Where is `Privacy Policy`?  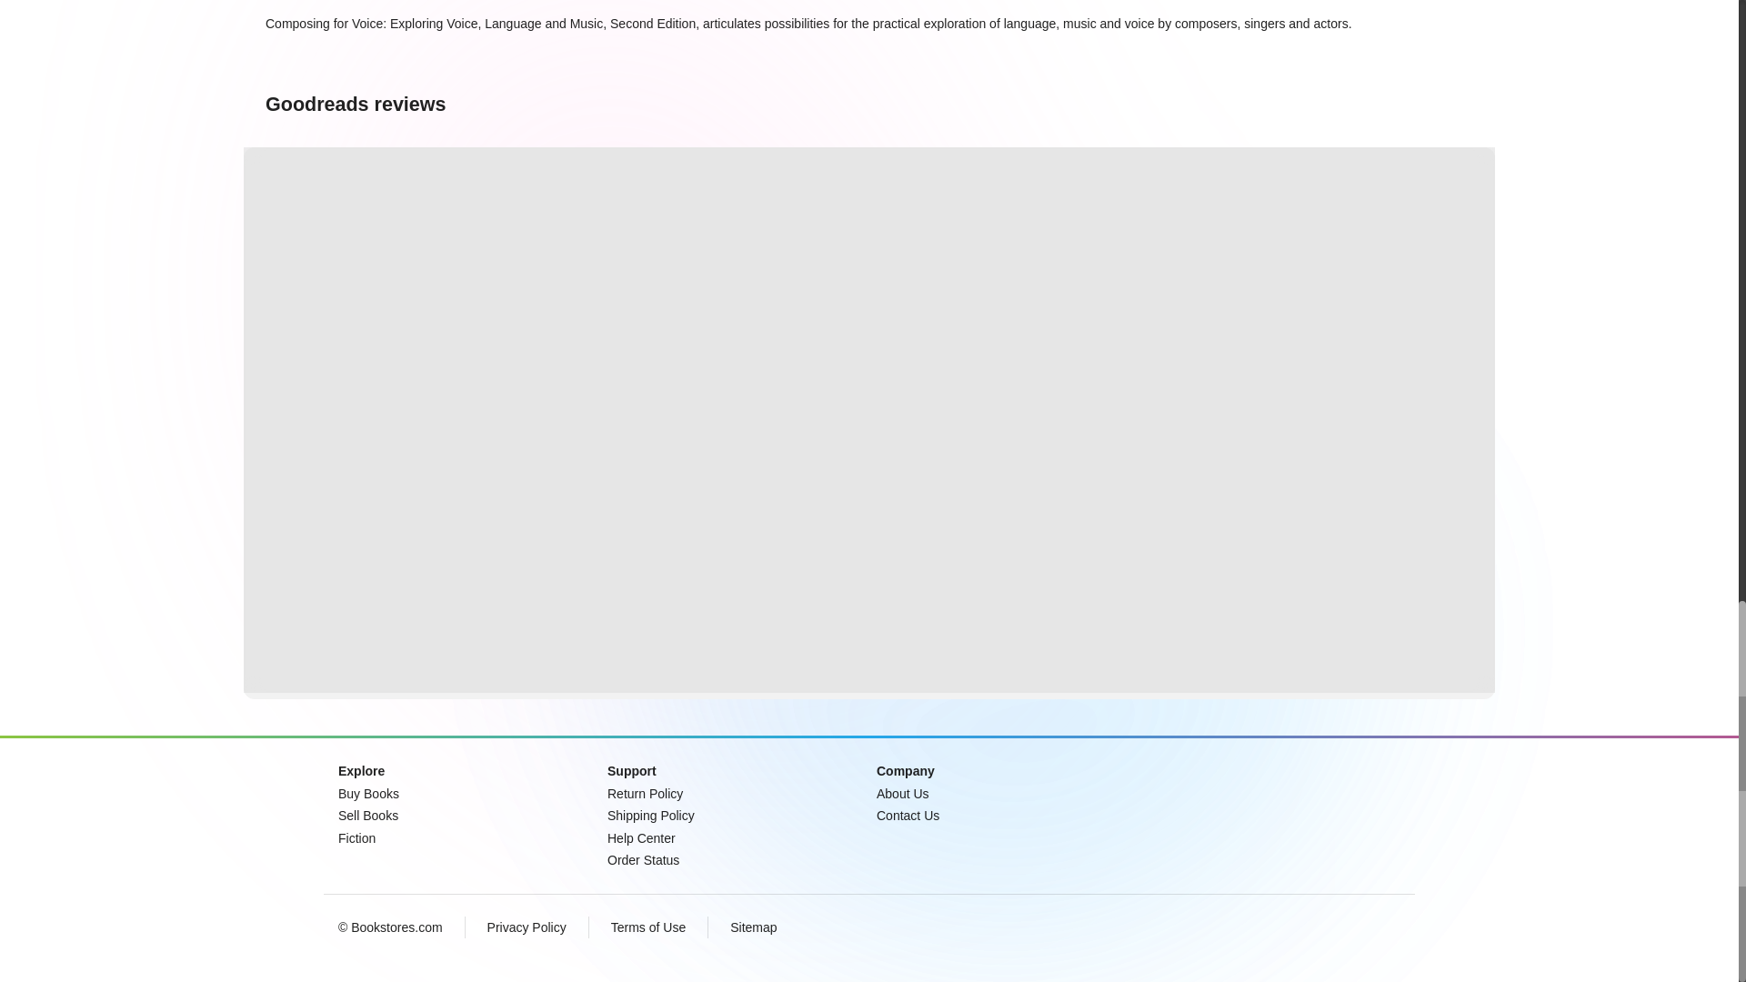
Privacy Policy is located at coordinates (526, 927).